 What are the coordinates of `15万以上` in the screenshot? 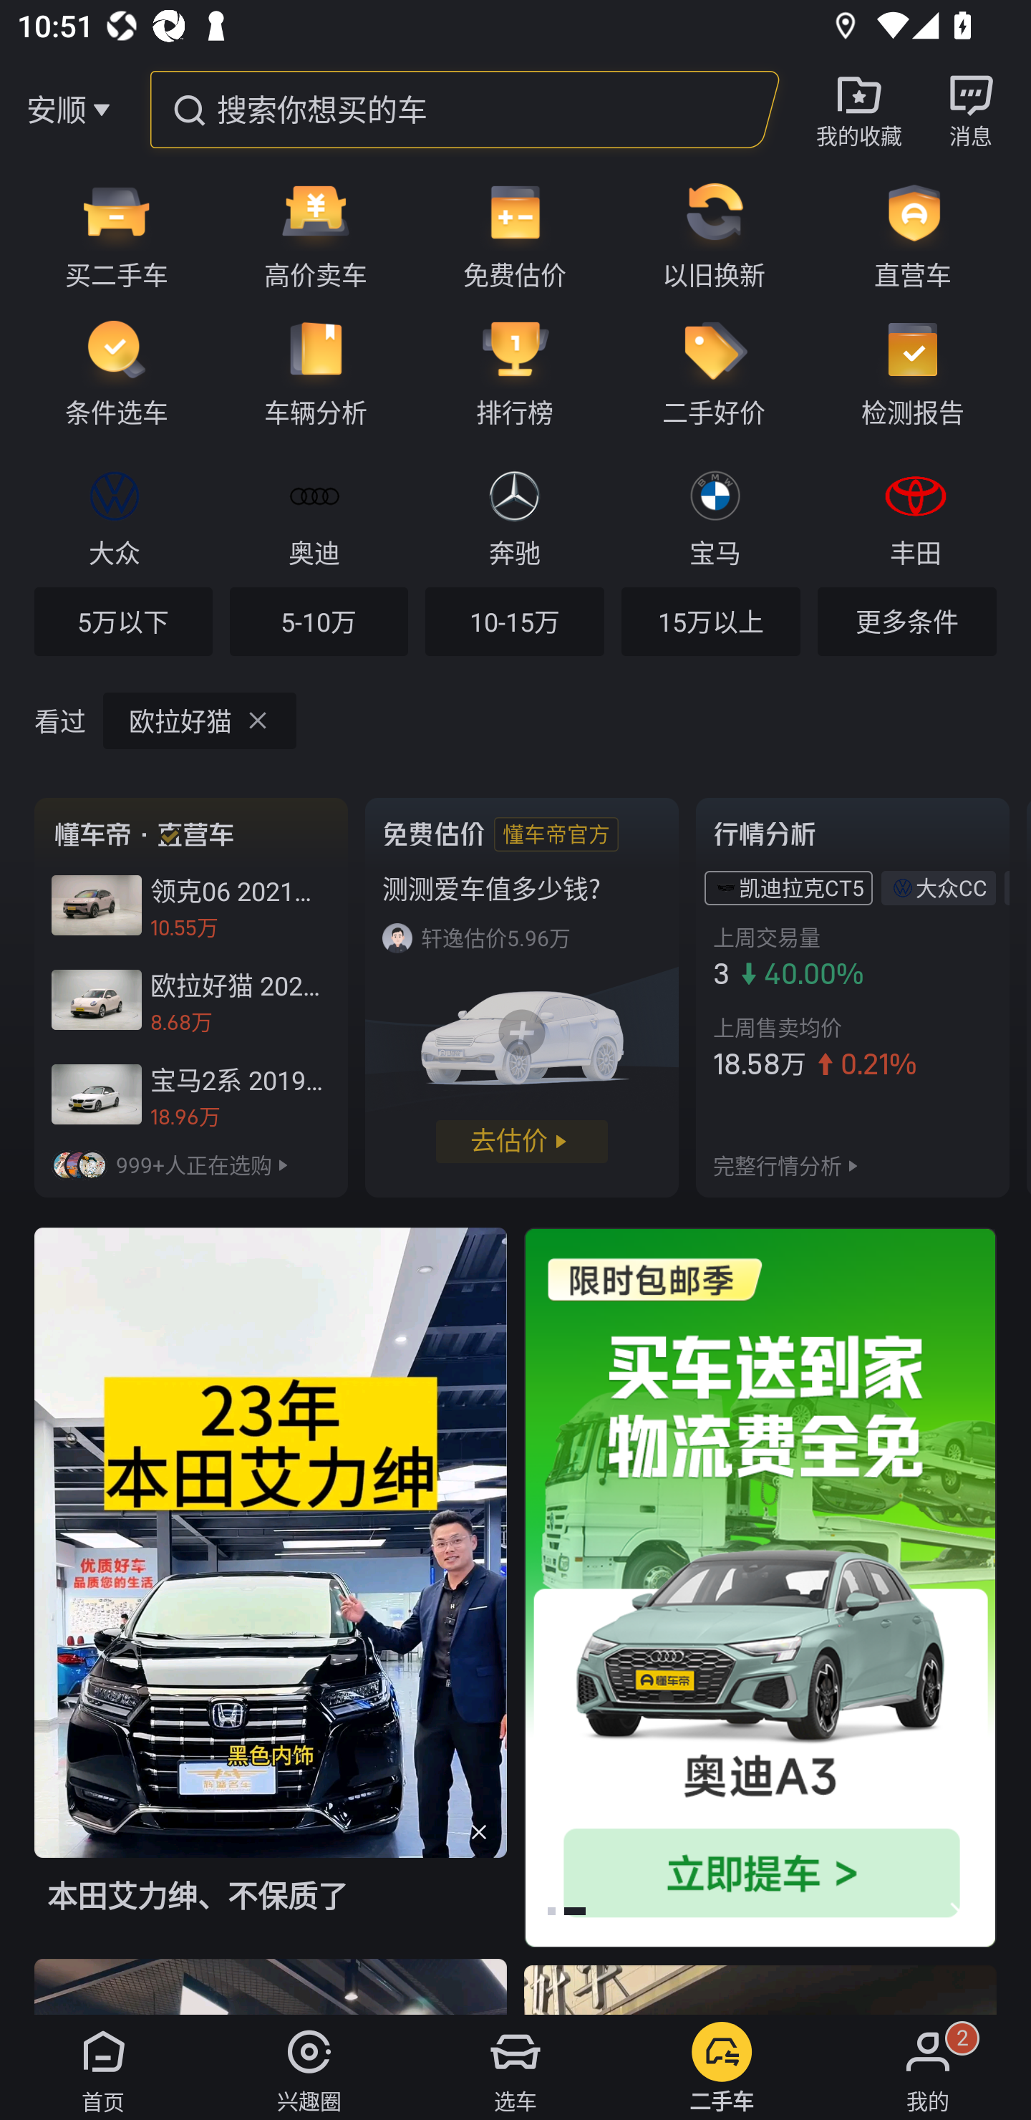 It's located at (710, 620).